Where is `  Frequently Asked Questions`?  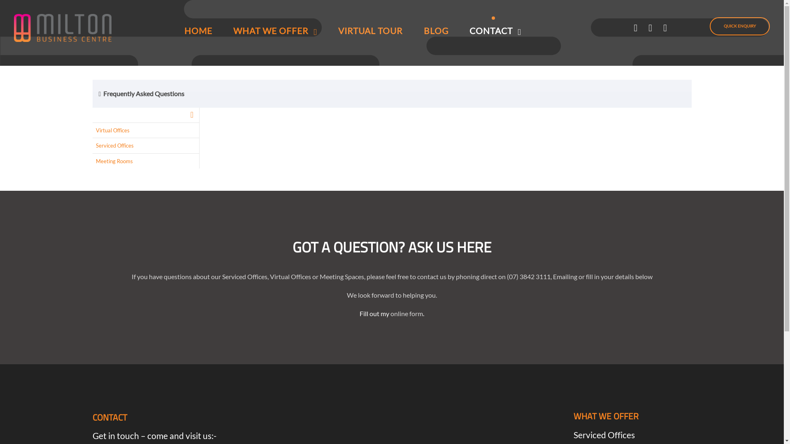   Frequently Asked Questions is located at coordinates (142, 94).